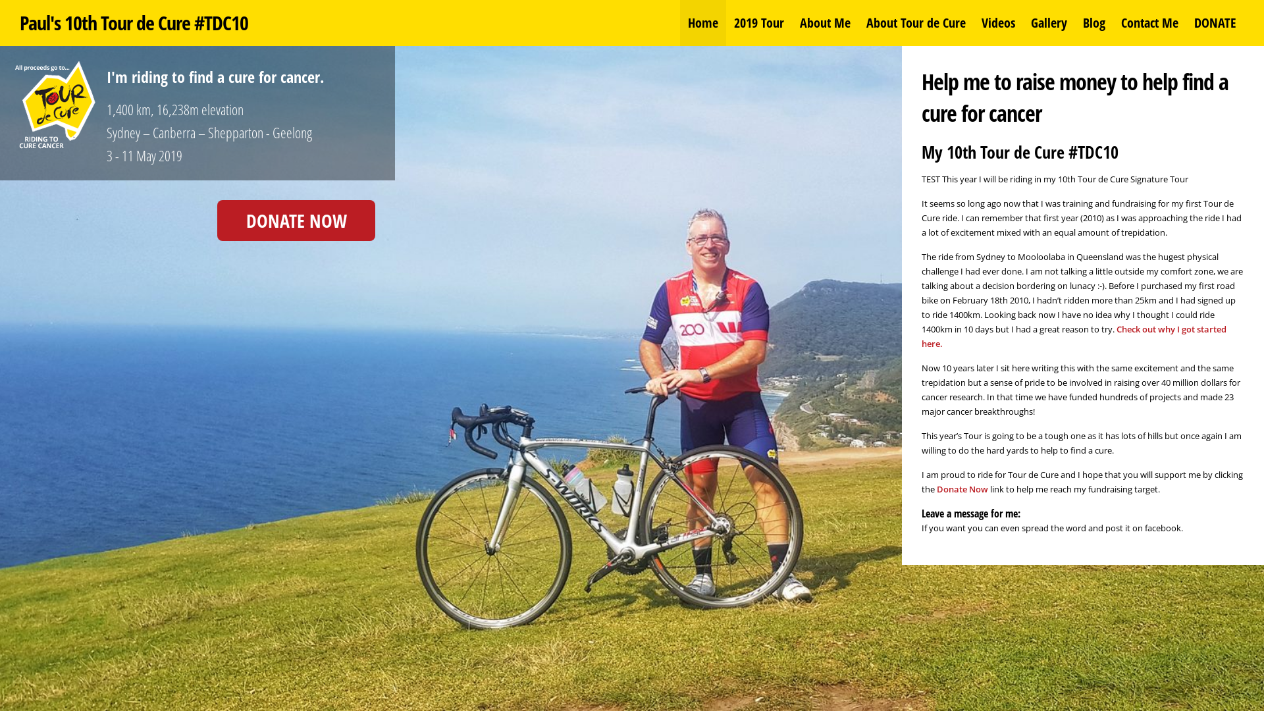  Describe the element at coordinates (1074, 336) in the screenshot. I see `Check out why I got started here.` at that location.